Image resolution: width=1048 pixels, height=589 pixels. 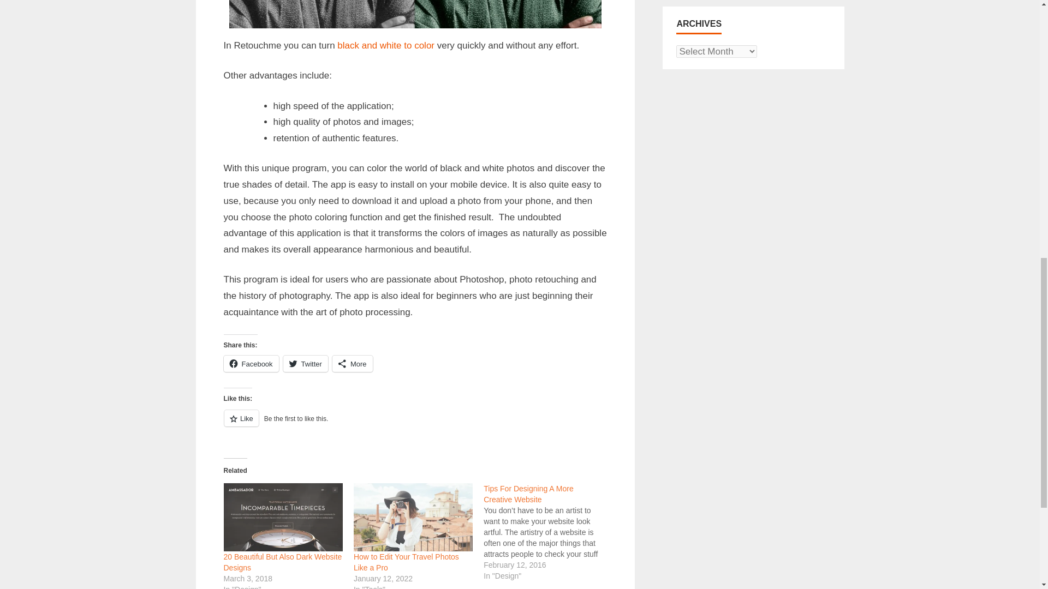 What do you see at coordinates (305, 363) in the screenshot?
I see `Click to share on Twitter` at bounding box center [305, 363].